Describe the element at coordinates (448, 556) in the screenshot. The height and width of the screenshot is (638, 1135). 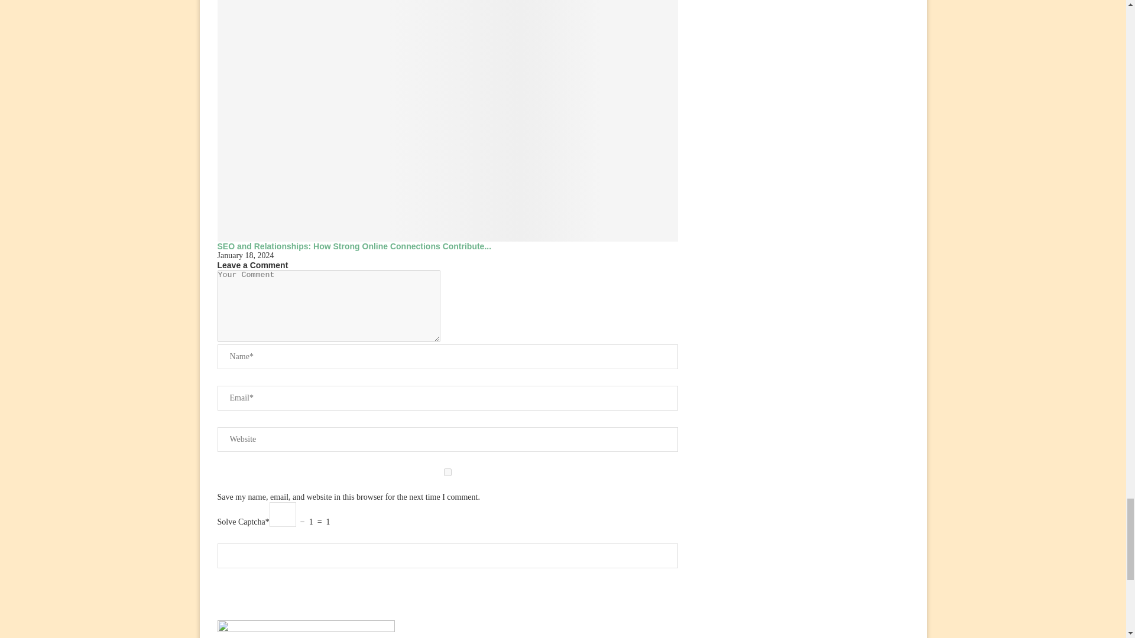
I see `Submit` at that location.